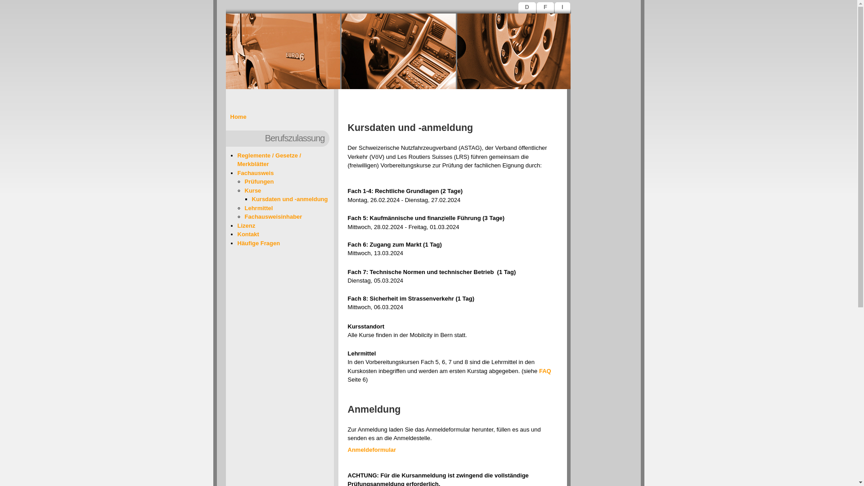  Describe the element at coordinates (238, 117) in the screenshot. I see `Home` at that location.